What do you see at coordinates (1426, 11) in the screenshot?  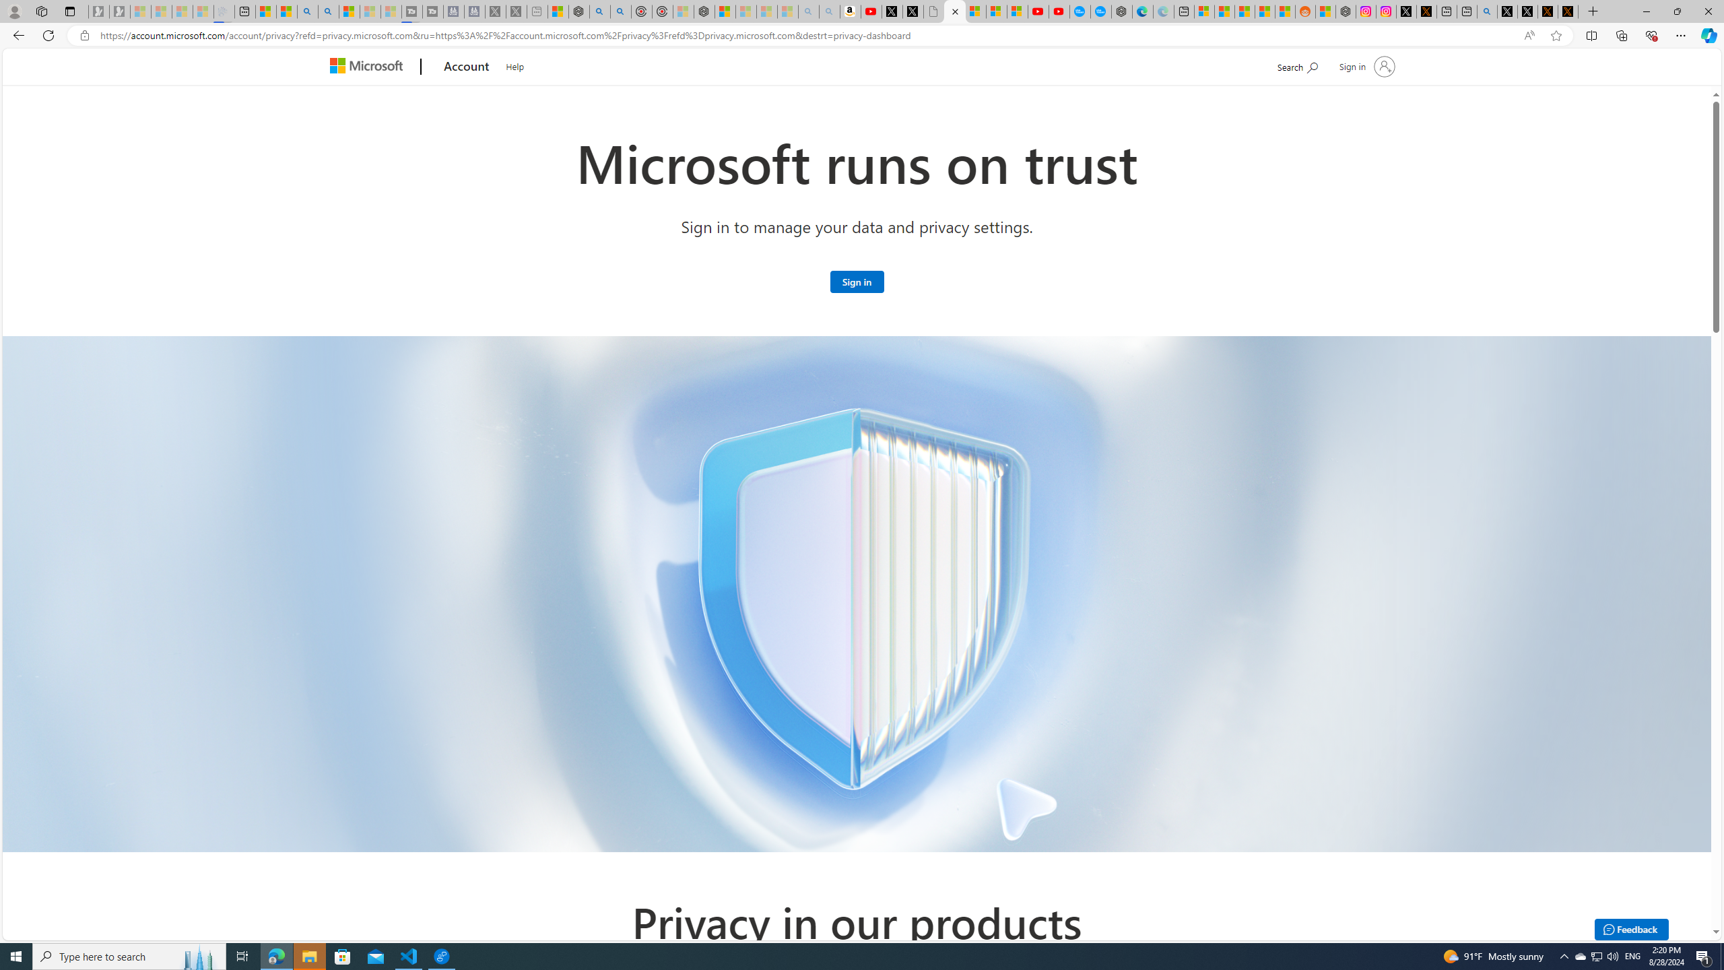 I see `help.x.com | 524: A timeout occurred` at bounding box center [1426, 11].